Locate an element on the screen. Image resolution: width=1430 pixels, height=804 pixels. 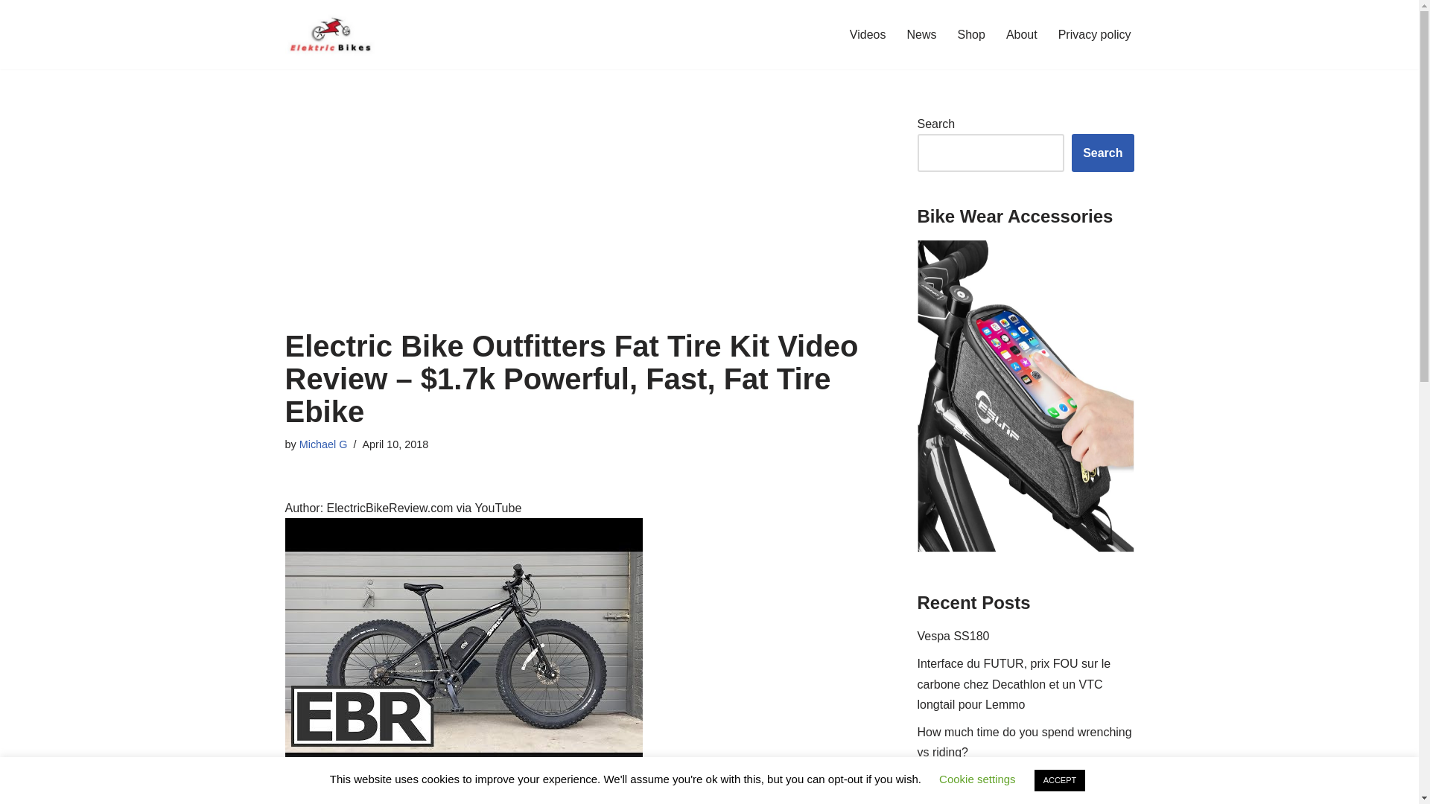
Michael G is located at coordinates (323, 444).